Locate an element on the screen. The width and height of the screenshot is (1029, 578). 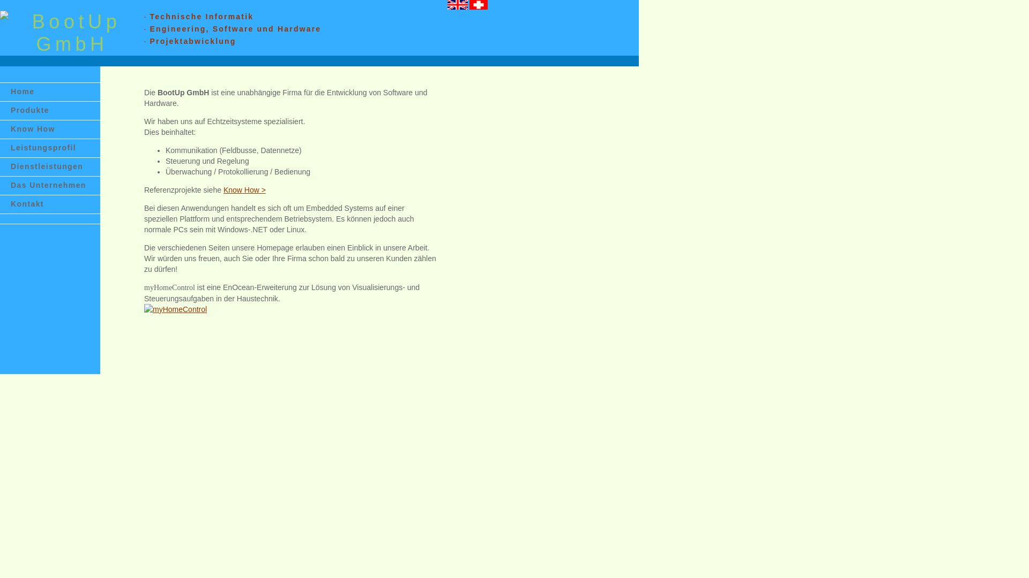
Leistungsprofil is located at coordinates (50, 148).